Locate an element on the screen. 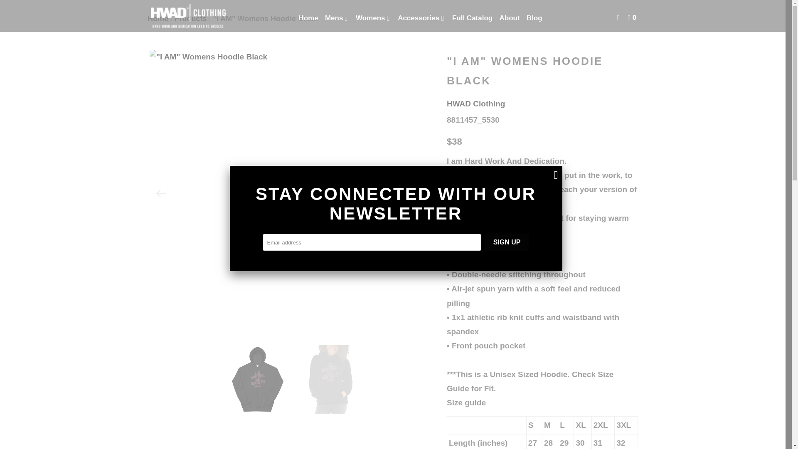  Sign Up is located at coordinates (507, 242).